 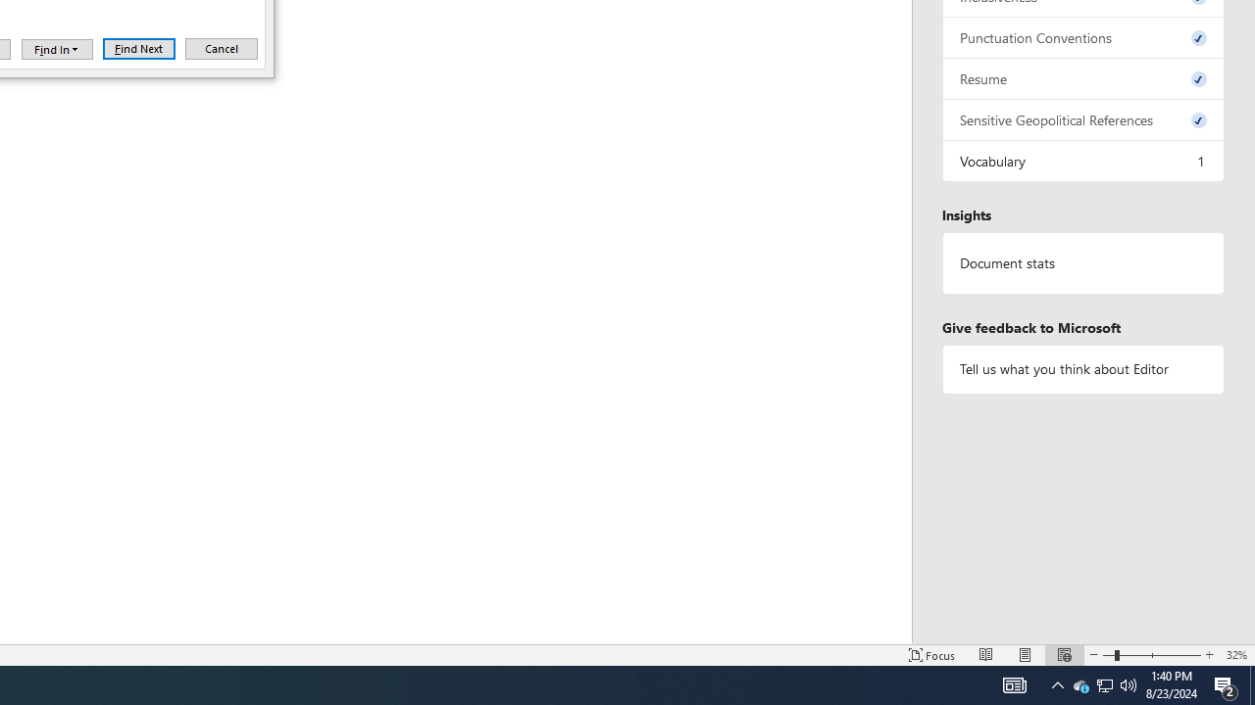 I want to click on Resume, 0 issues. Press space or enter to review items., so click(x=1083, y=78).